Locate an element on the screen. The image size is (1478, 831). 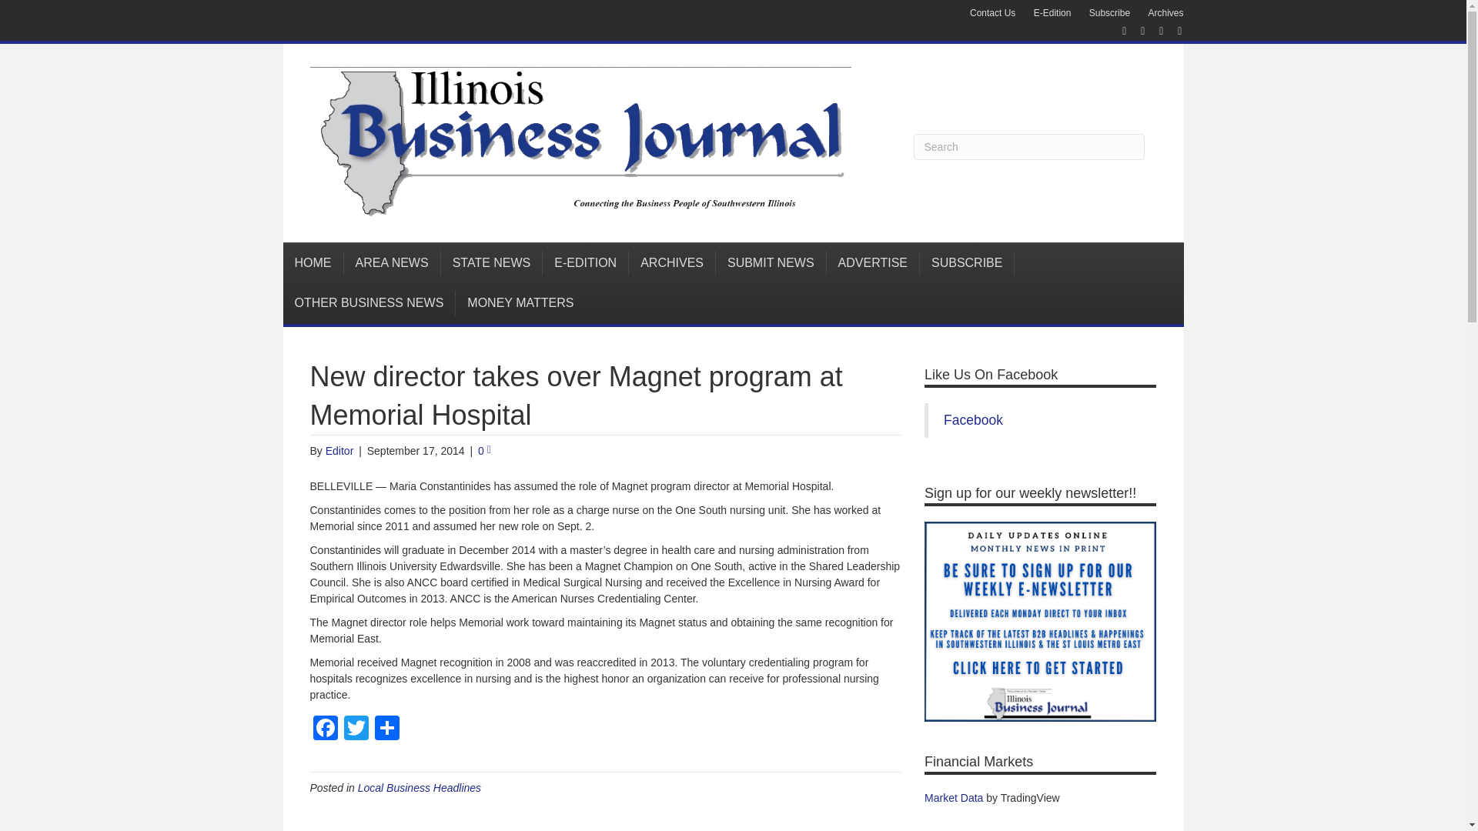
OTHER BUSINESS NEWS is located at coordinates (369, 303).